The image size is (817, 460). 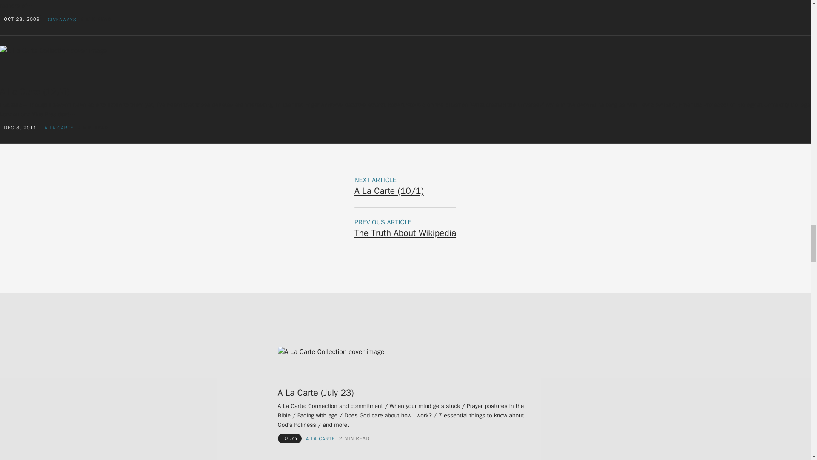 What do you see at coordinates (290, 438) in the screenshot?
I see `Jul 23, 2024 at 12:01 am` at bounding box center [290, 438].